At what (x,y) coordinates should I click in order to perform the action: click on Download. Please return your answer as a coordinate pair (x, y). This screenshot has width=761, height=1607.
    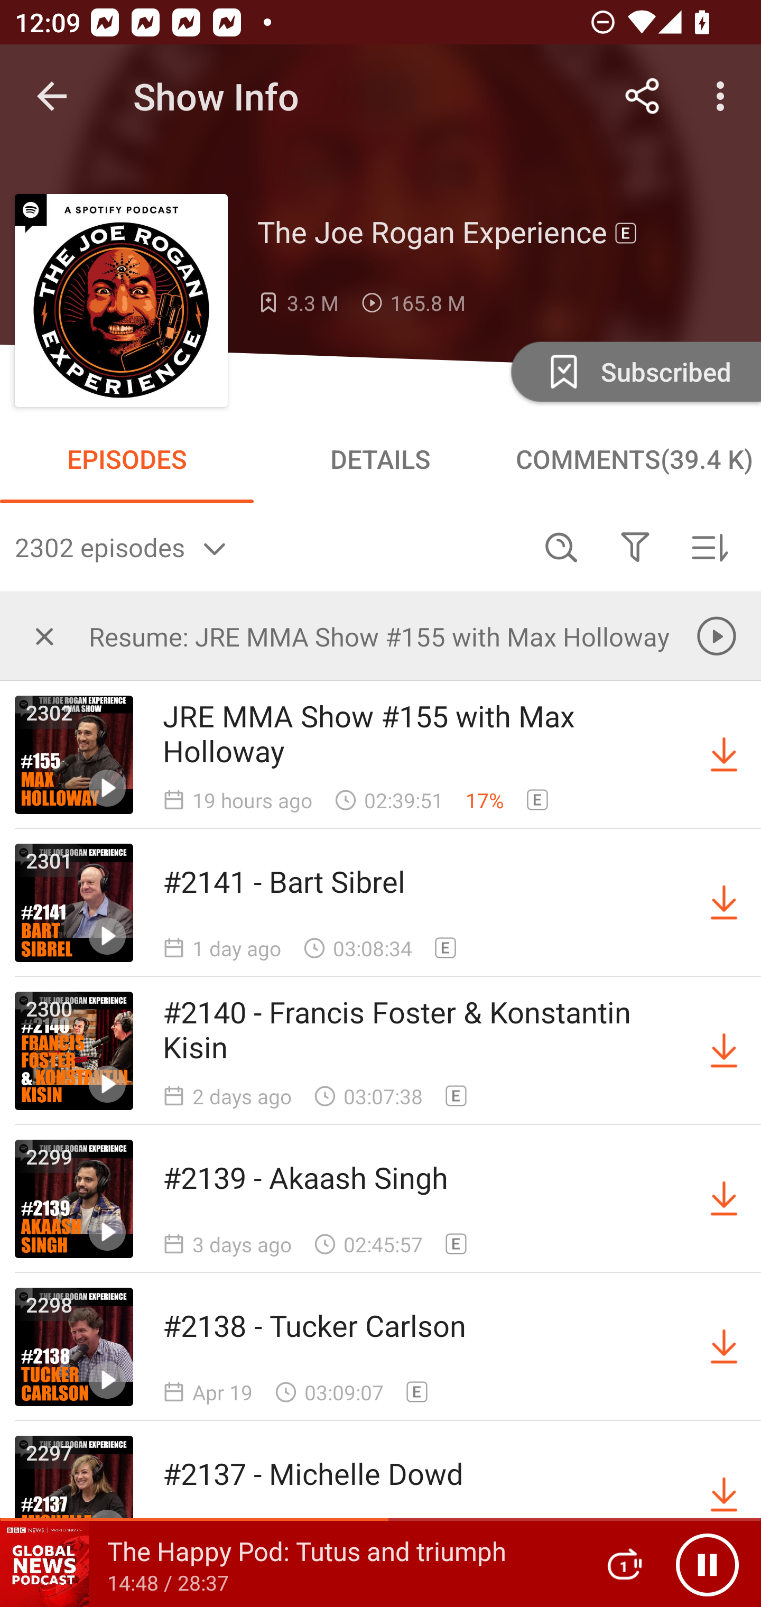
    Looking at the image, I should click on (724, 1051).